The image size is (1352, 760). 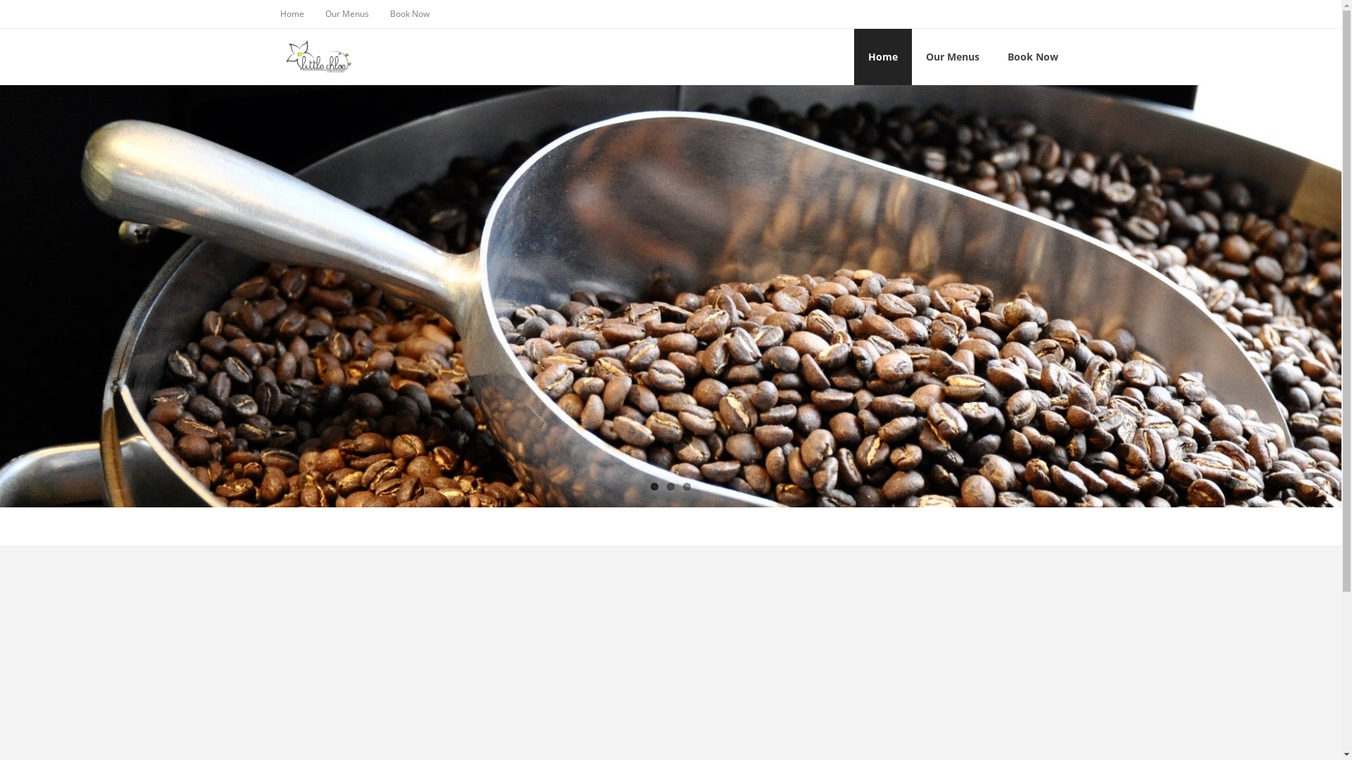 I want to click on Our Menus, so click(x=346, y=14).